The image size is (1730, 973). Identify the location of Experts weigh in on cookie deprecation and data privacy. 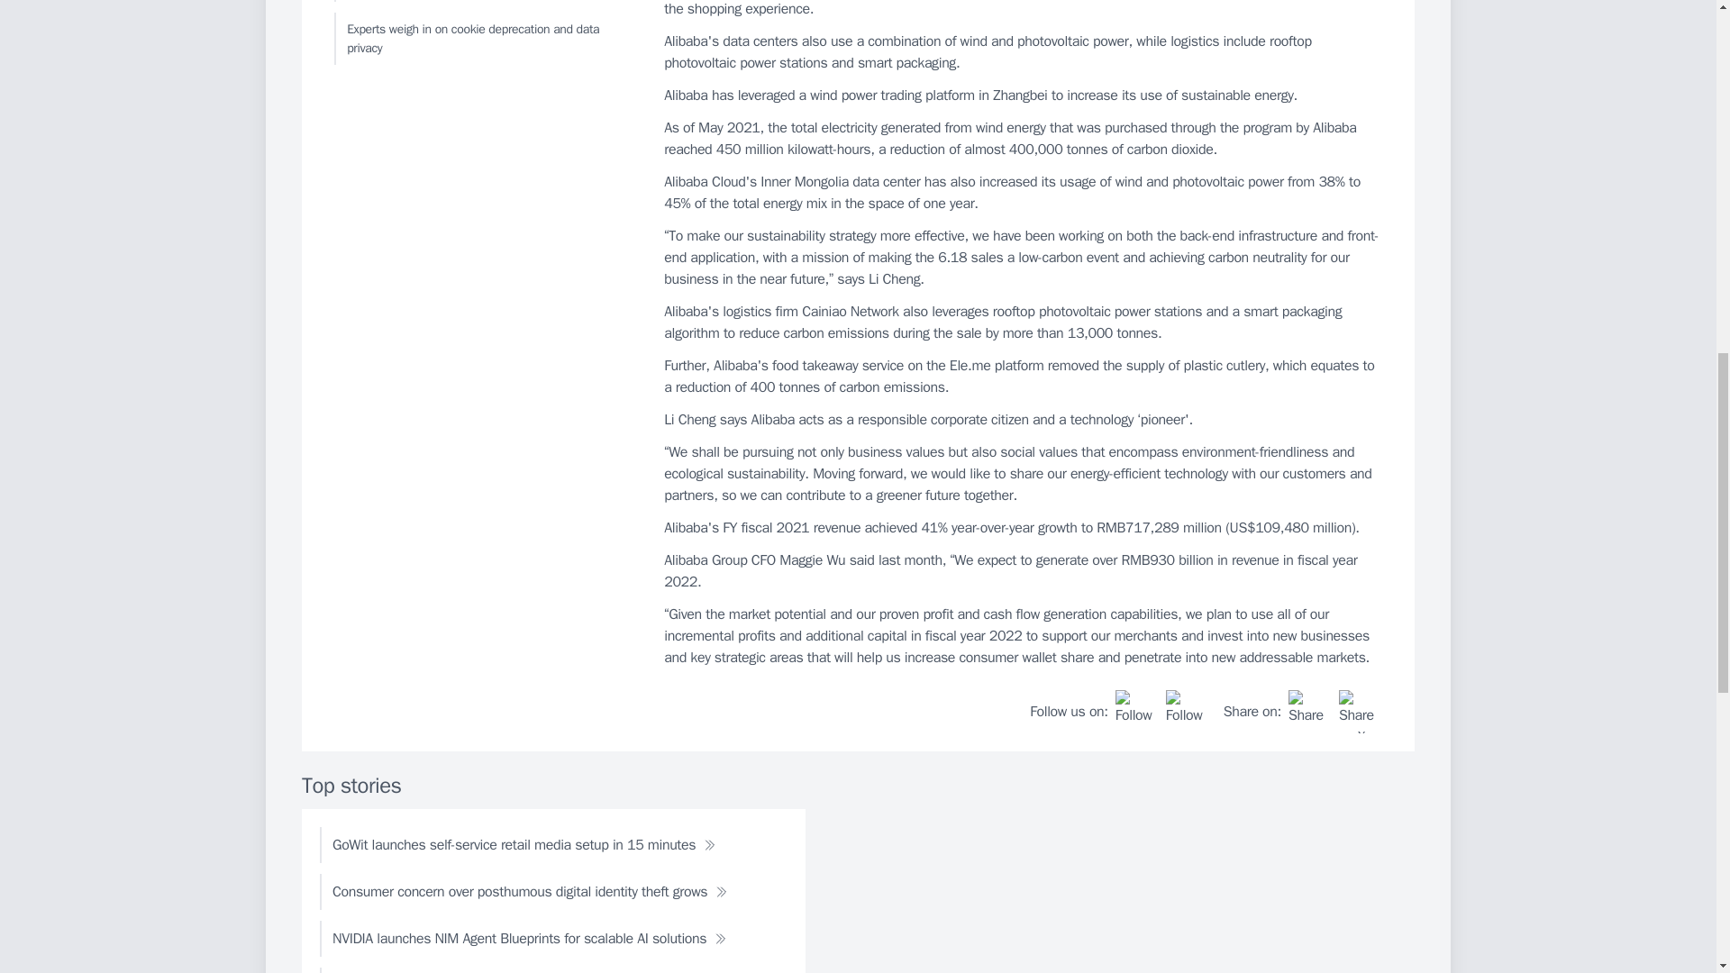
(482, 39).